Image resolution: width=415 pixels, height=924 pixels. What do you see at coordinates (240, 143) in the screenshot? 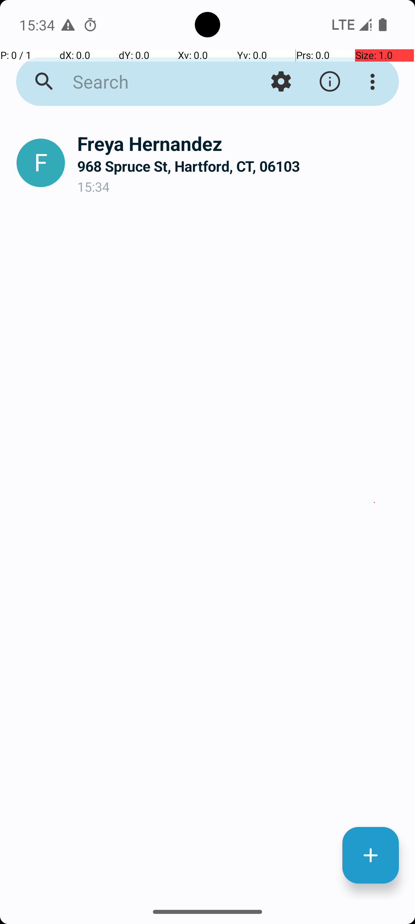
I see `Freya Hernandez` at bounding box center [240, 143].